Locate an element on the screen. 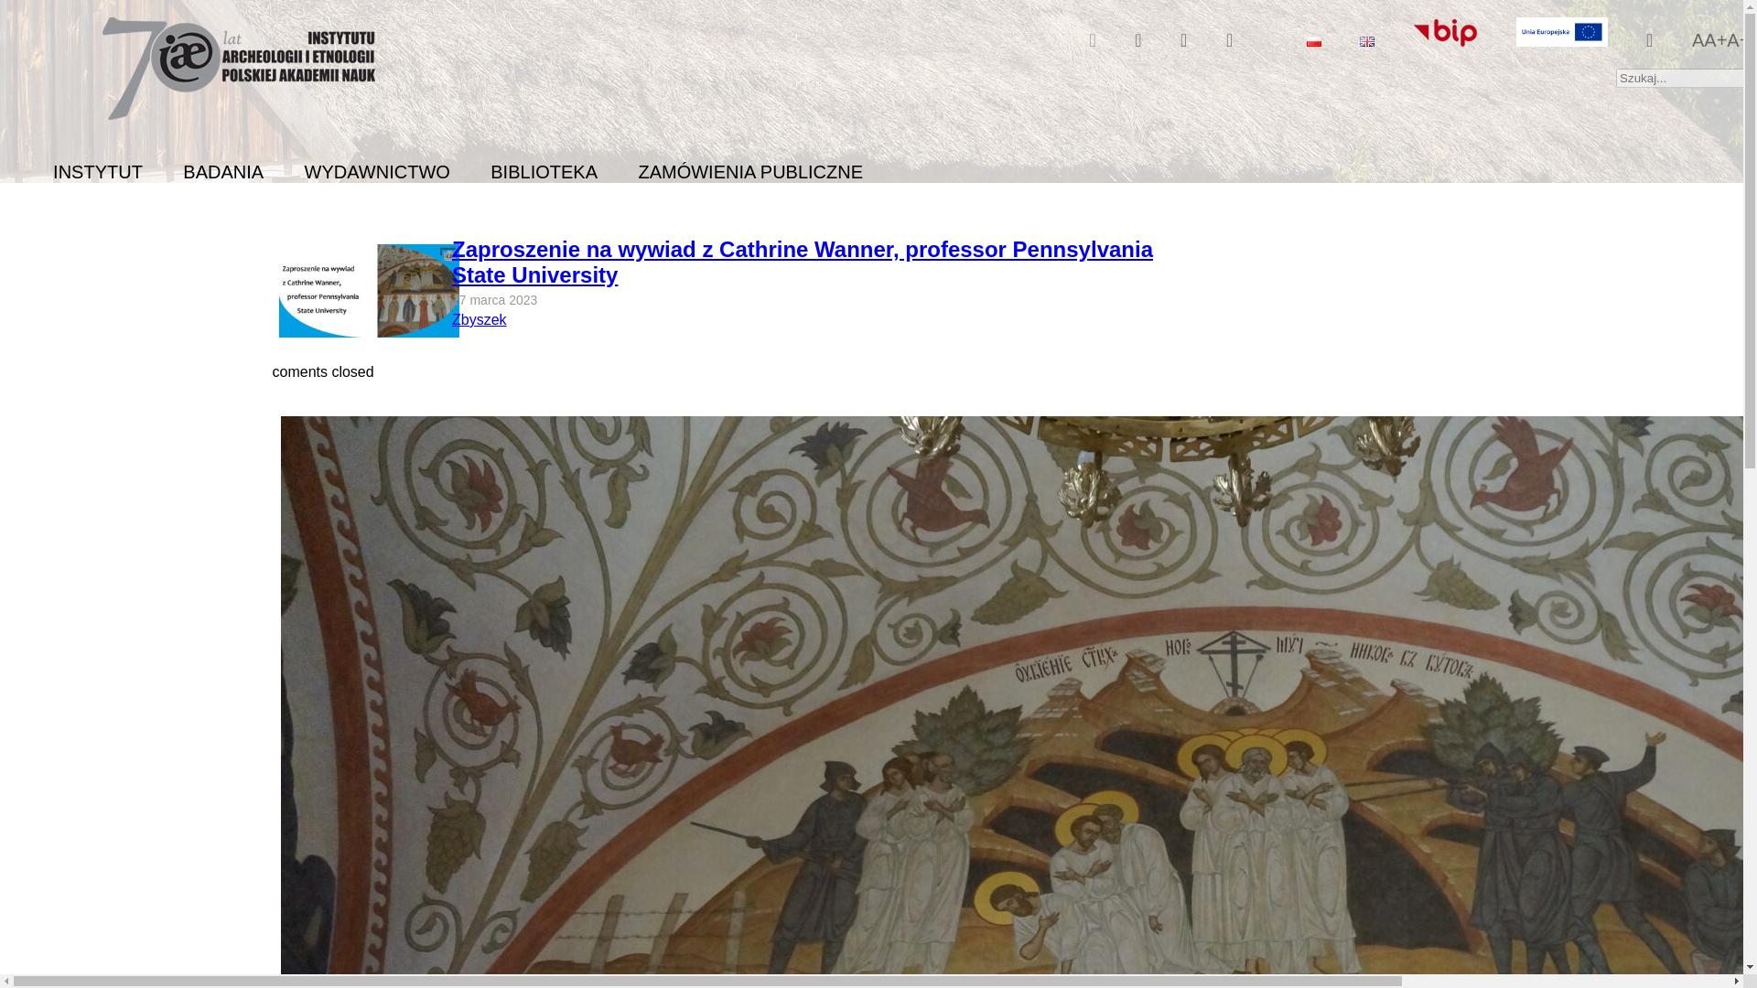 This screenshot has height=988, width=1757. Szukaj is located at coordinates (26, 9).